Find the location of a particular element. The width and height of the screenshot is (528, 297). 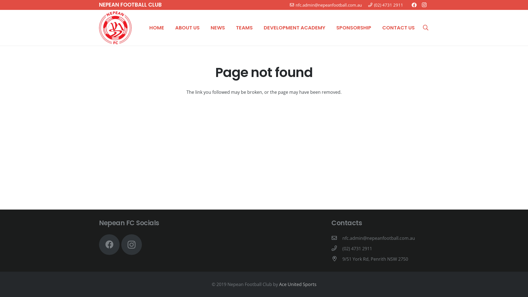

Facebook is located at coordinates (109, 245).